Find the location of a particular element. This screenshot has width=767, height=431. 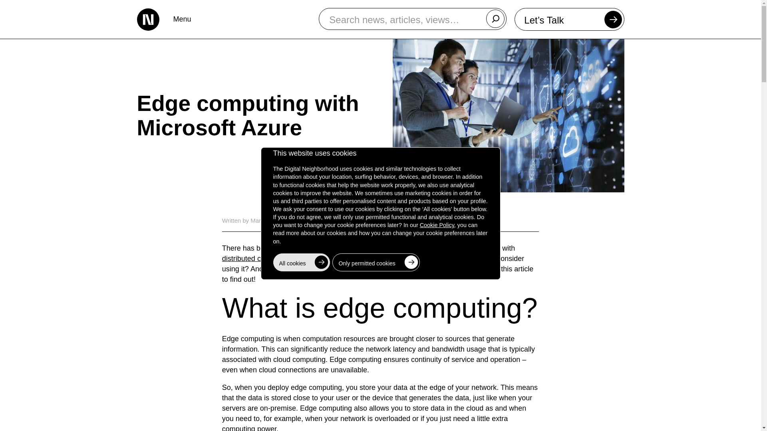

Search for: is located at coordinates (412, 19).